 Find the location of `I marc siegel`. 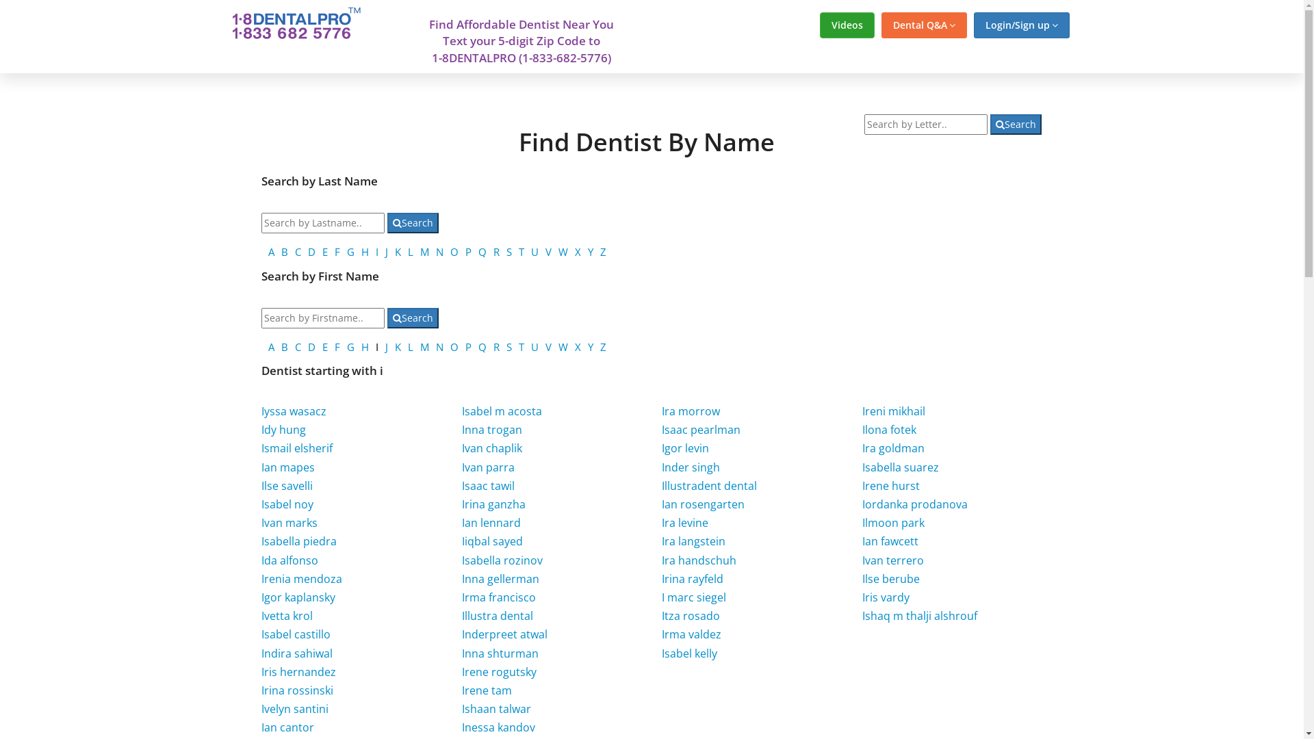

I marc siegel is located at coordinates (694, 597).